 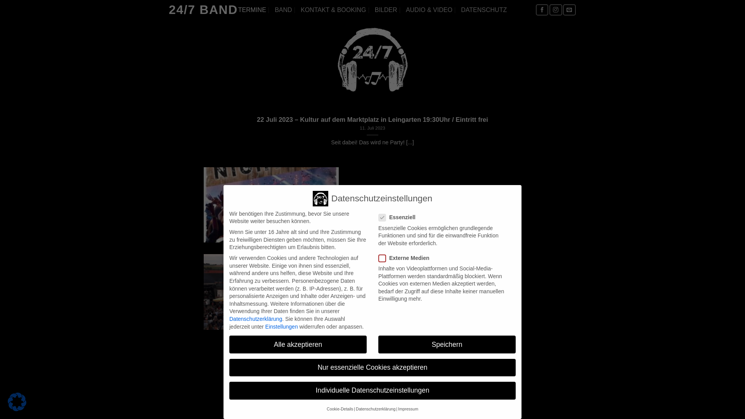 What do you see at coordinates (429, 10) in the screenshot?
I see `AUDIO & VIDEO` at bounding box center [429, 10].